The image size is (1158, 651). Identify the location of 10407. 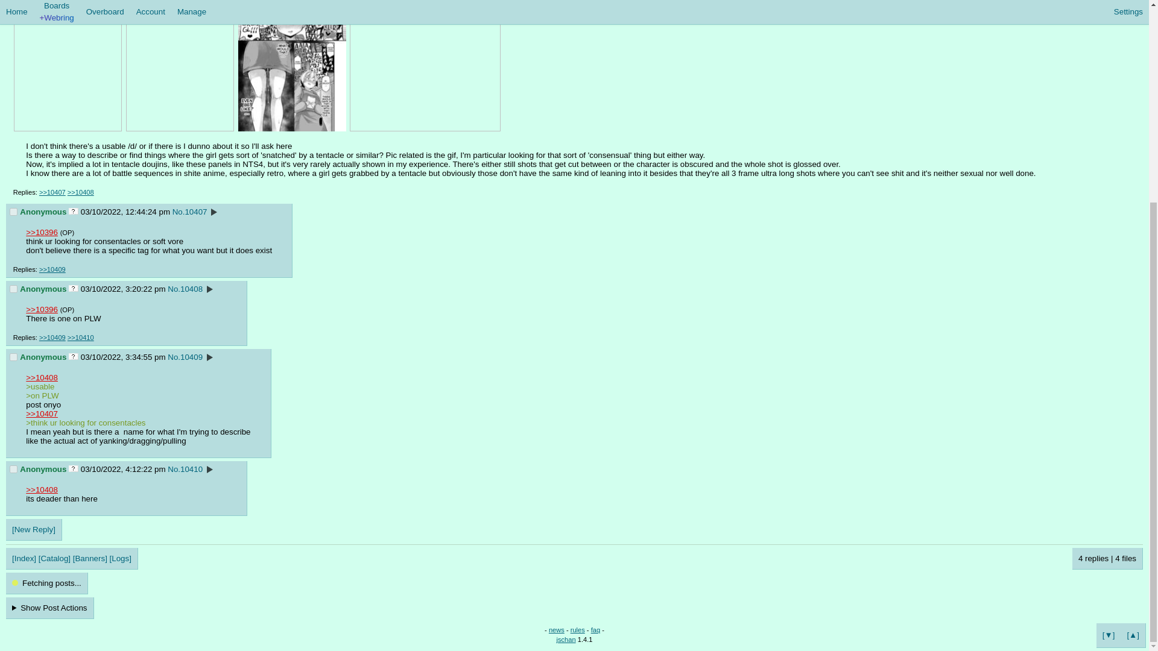
(195, 212).